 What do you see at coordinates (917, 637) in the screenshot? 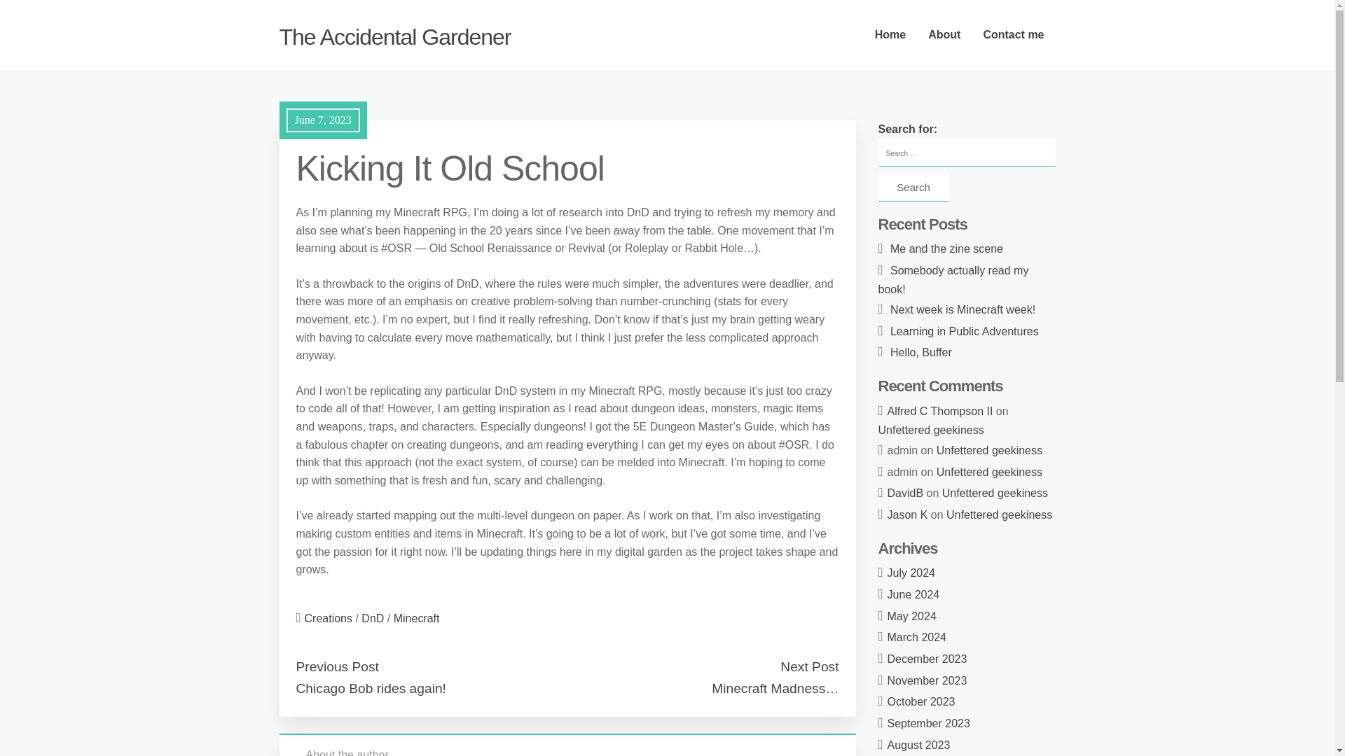
I see `March 2024` at bounding box center [917, 637].